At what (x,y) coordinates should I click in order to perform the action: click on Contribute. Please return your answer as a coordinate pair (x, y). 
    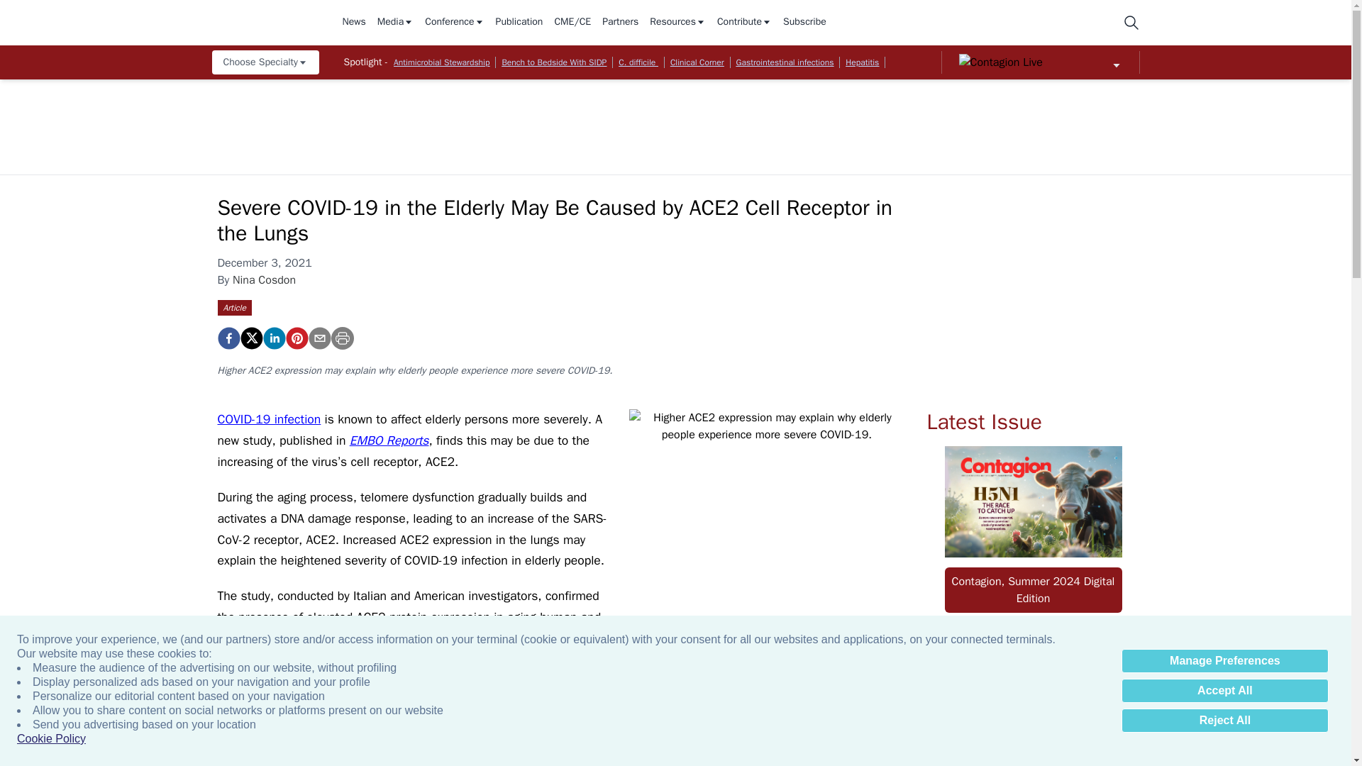
    Looking at the image, I should click on (745, 23).